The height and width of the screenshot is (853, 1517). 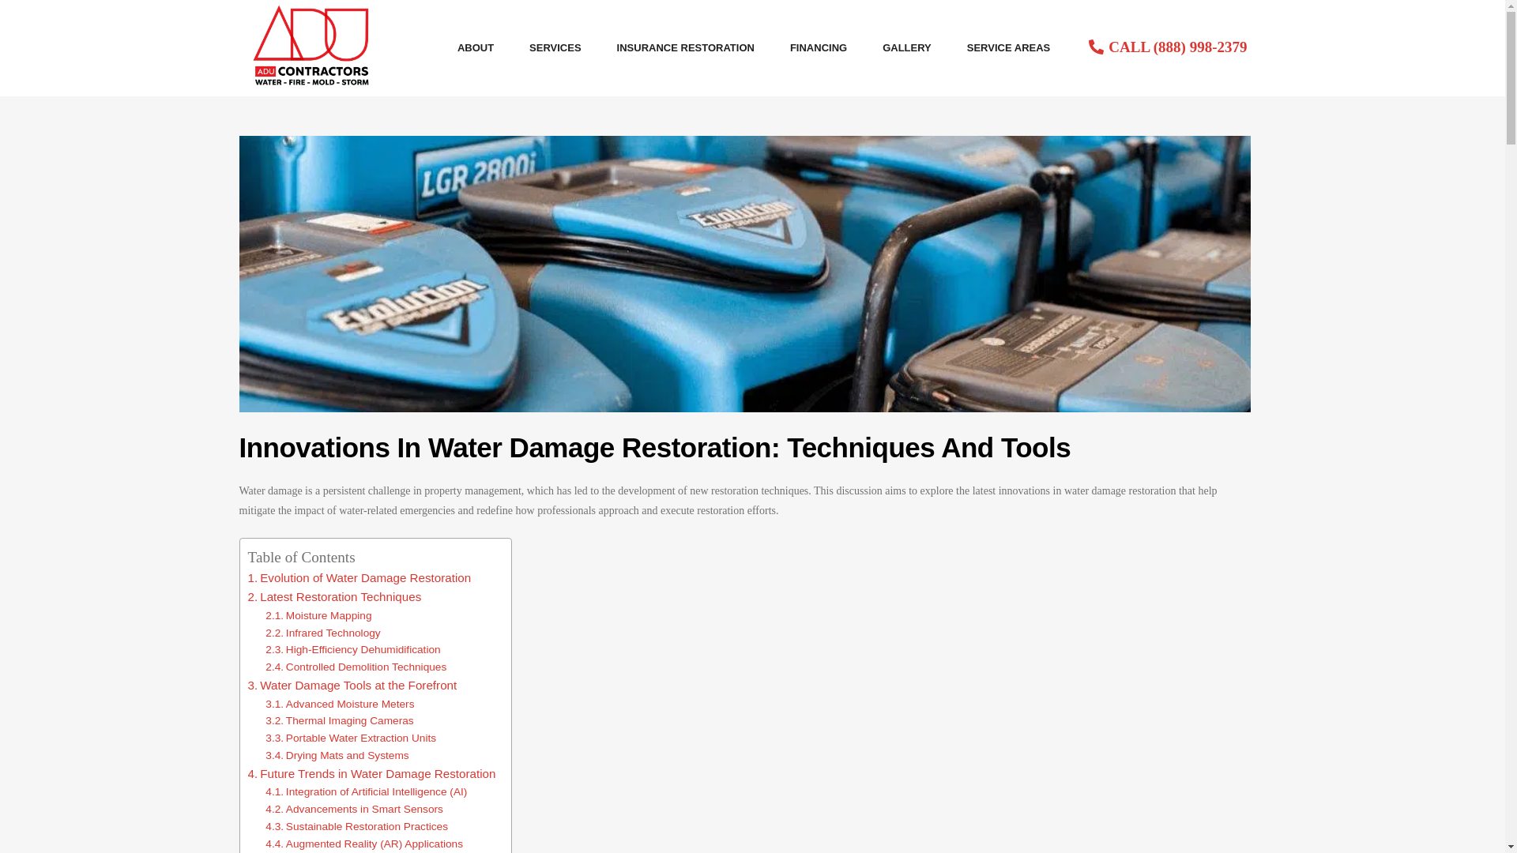 I want to click on Controlled Demolition Techniques, so click(x=356, y=667).